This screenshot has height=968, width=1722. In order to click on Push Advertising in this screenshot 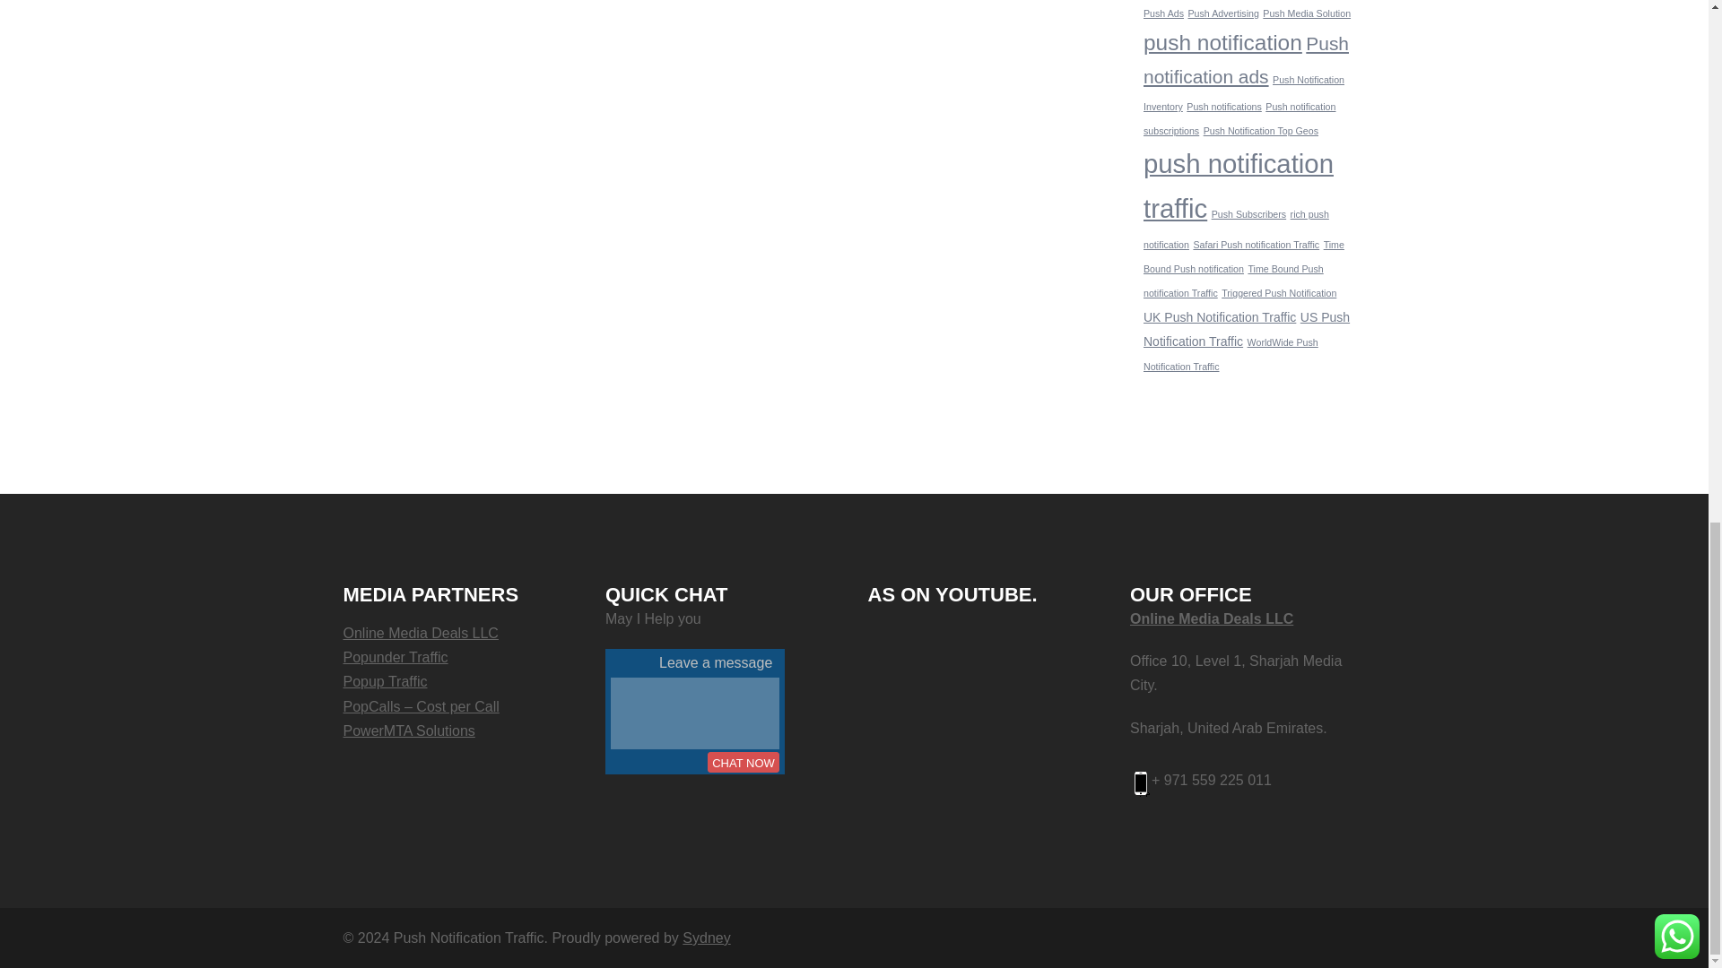, I will do `click(1223, 13)`.